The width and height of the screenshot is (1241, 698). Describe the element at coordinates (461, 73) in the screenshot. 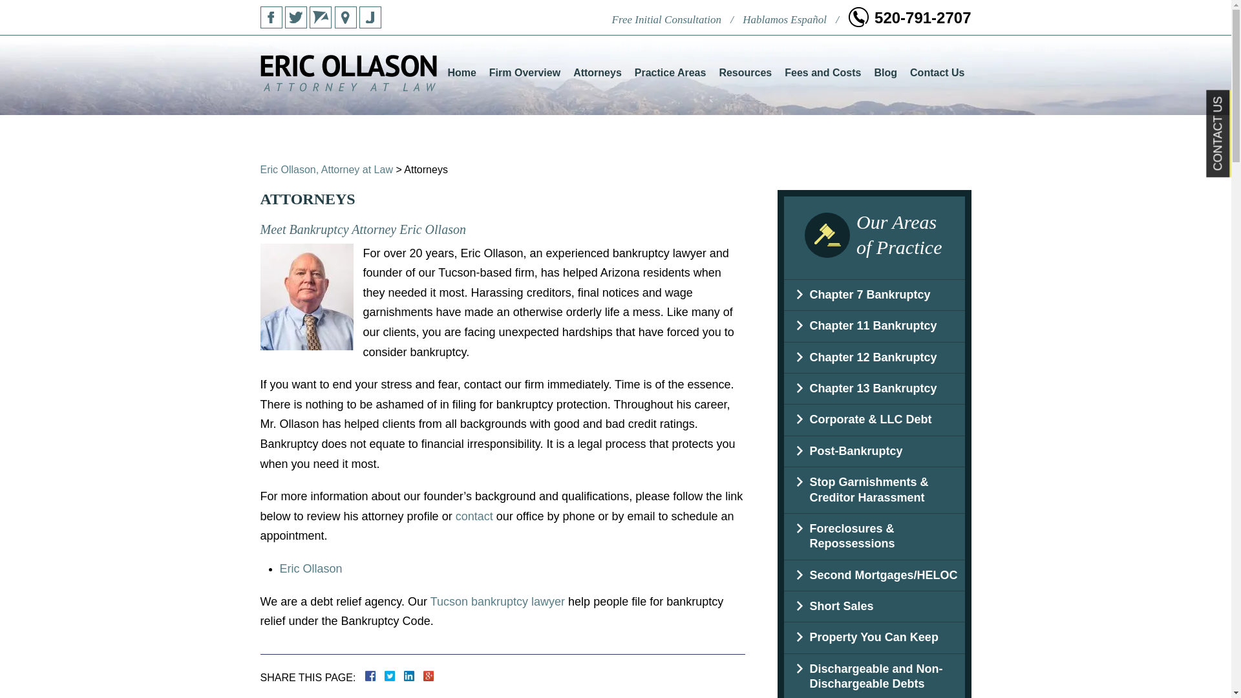

I see `Home` at that location.